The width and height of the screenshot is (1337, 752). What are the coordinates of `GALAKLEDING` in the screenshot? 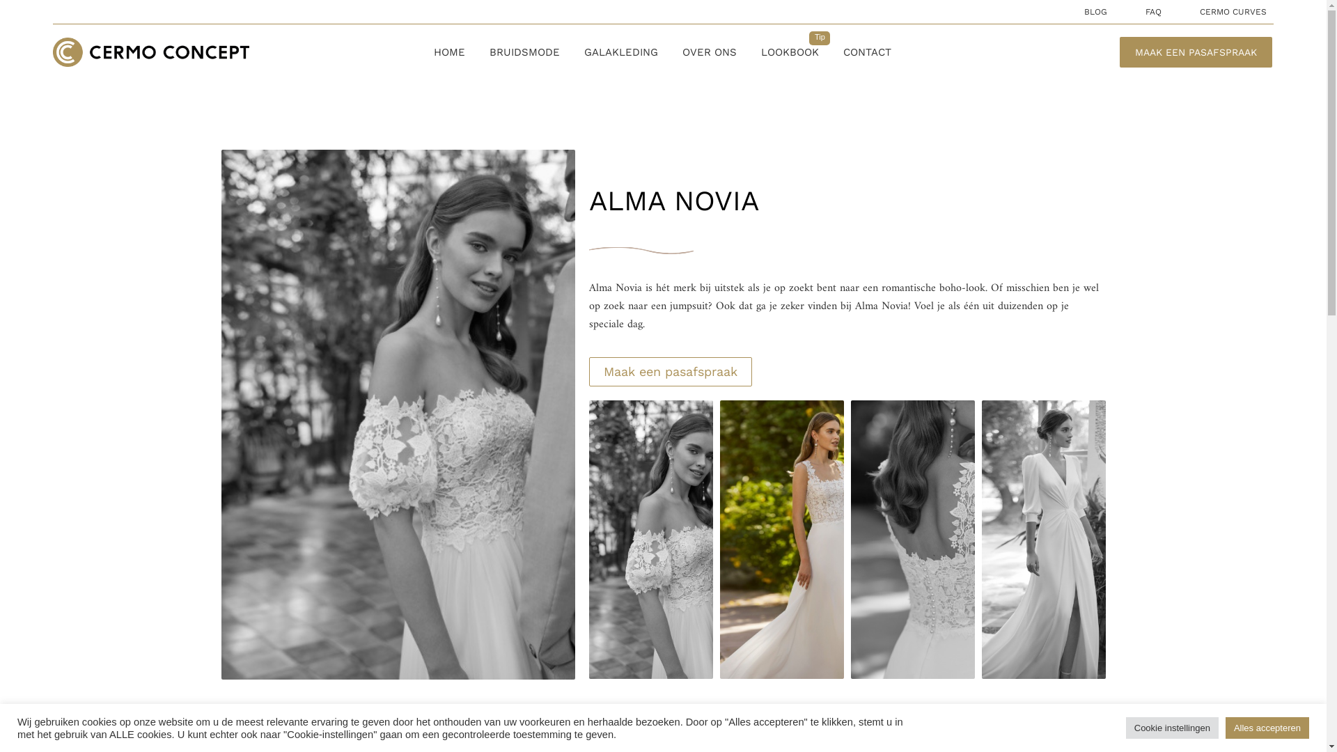 It's located at (621, 52).